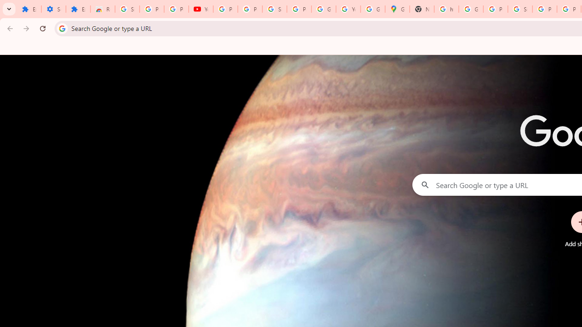  Describe the element at coordinates (103, 9) in the screenshot. I see `Reviews: Helix Fruit Jump Arcade Game` at that location.